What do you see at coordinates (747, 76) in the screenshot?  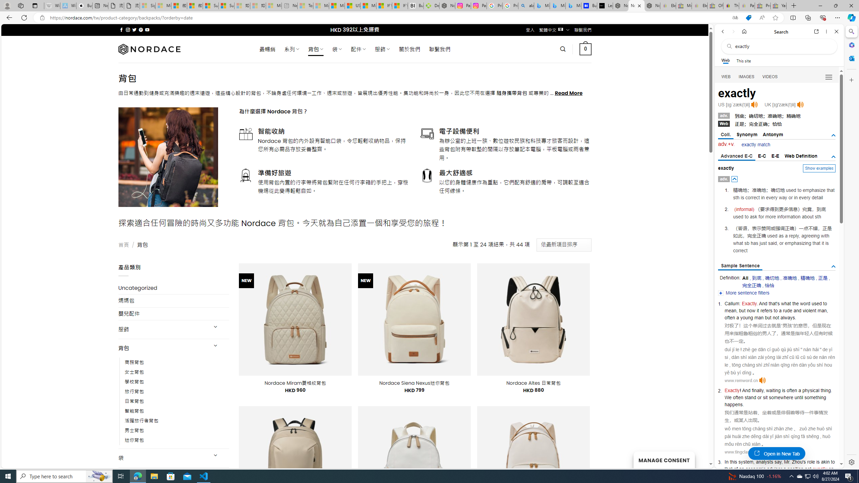 I see `Search Filter, IMAGES` at bounding box center [747, 76].